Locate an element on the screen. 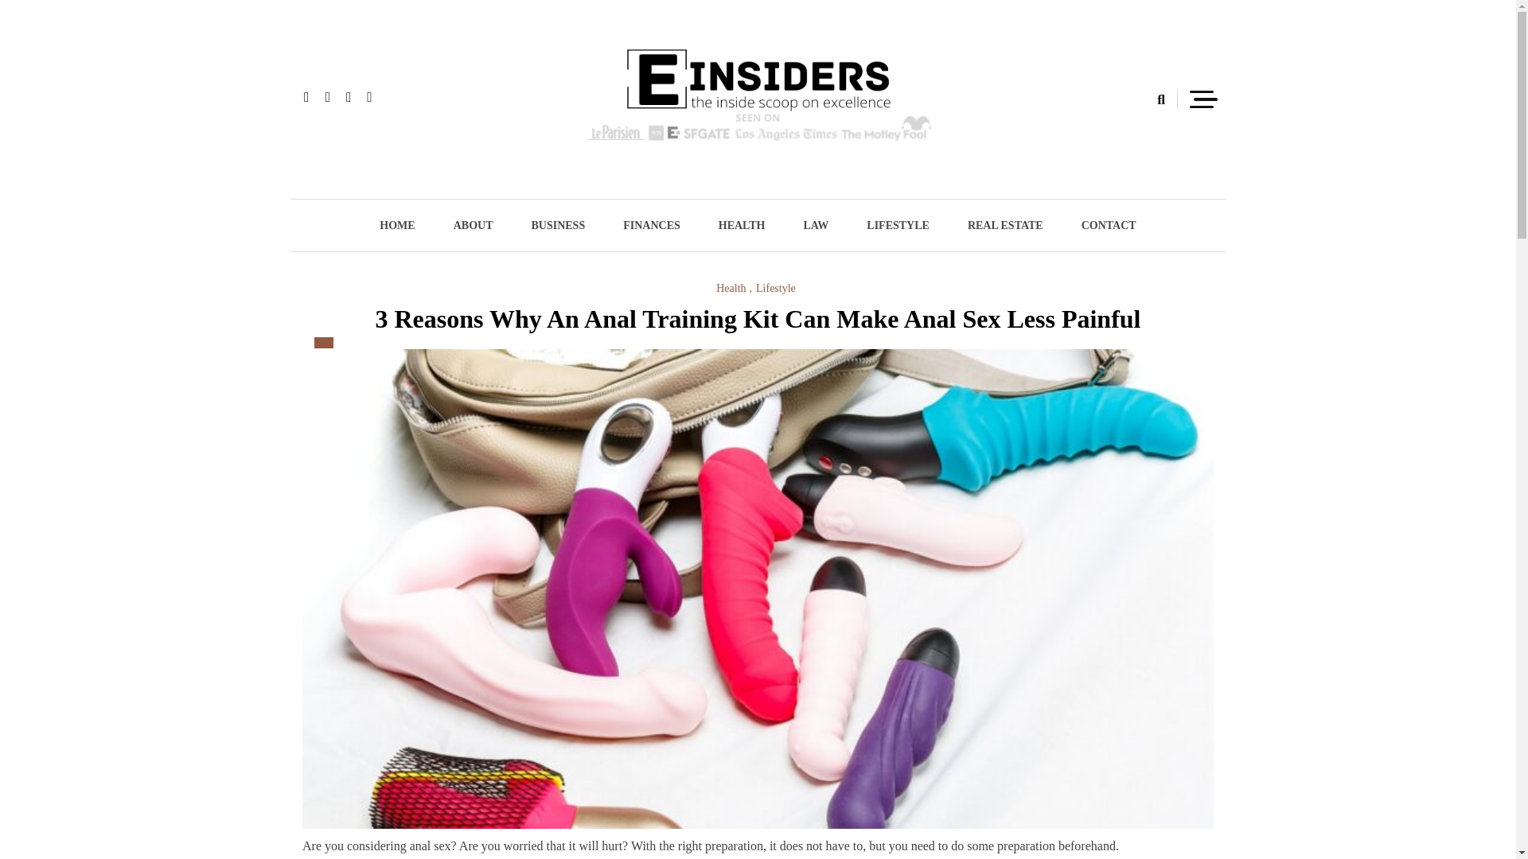 This screenshot has height=859, width=1528. REAL ESTATE is located at coordinates (1005, 225).